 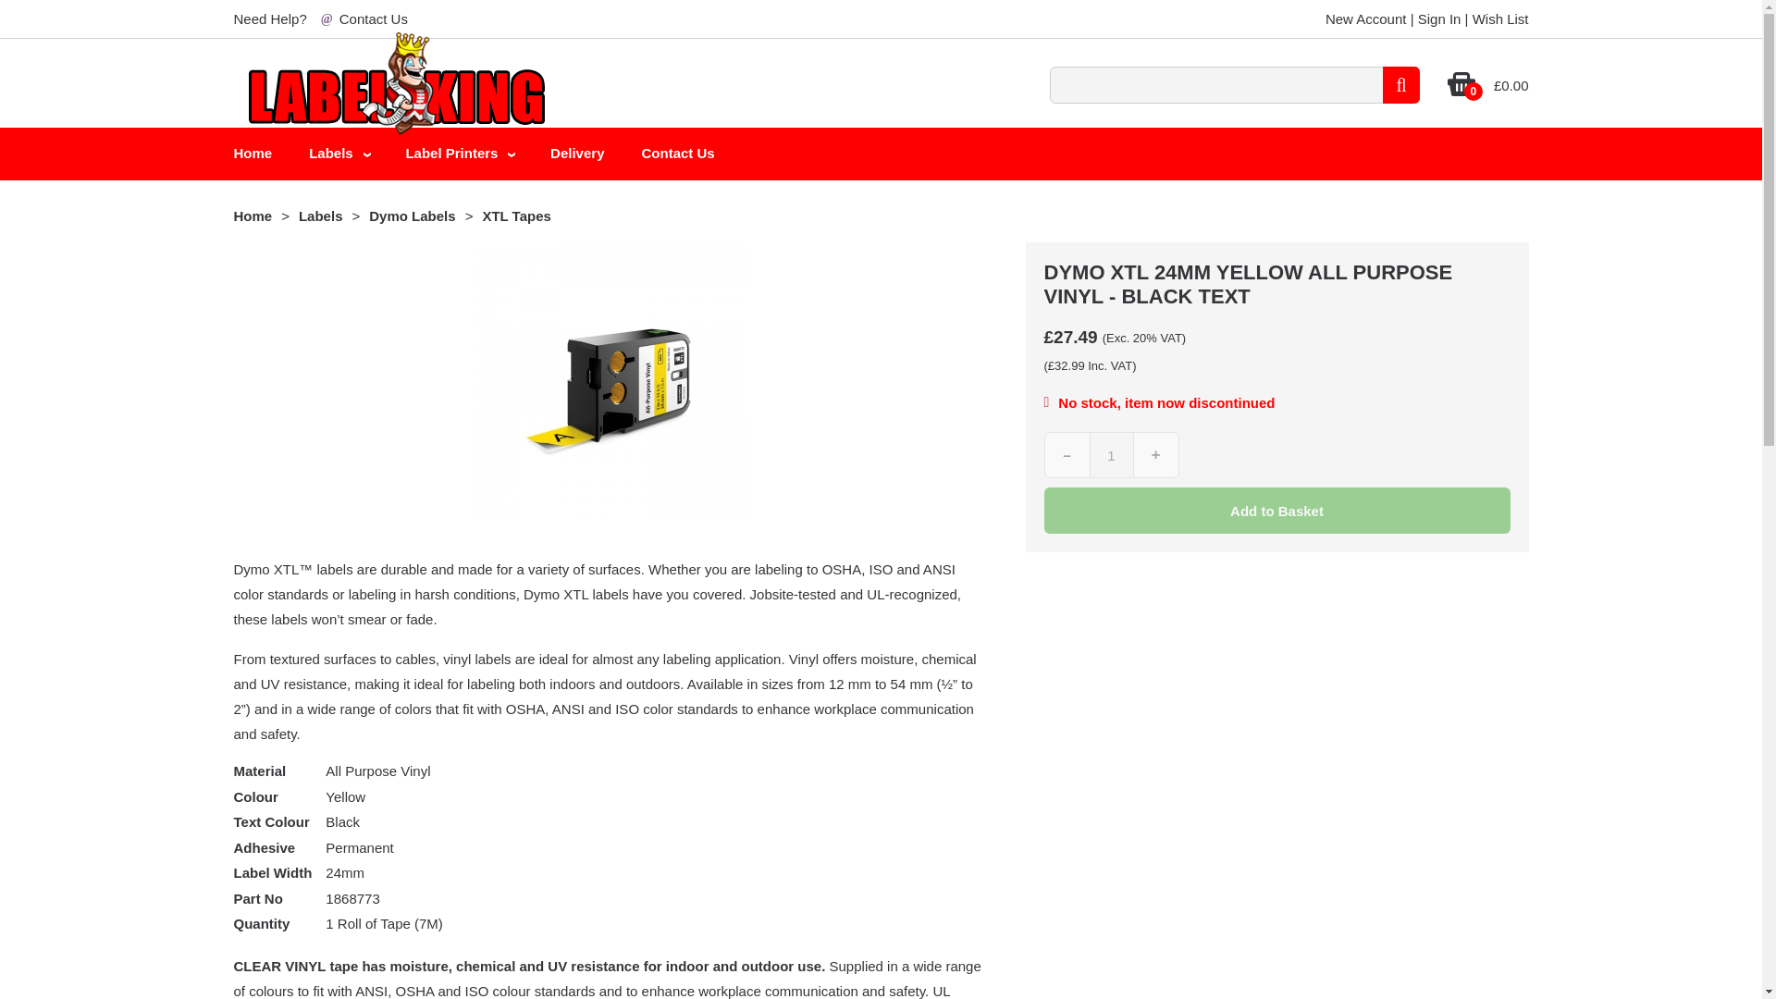 What do you see at coordinates (252, 215) in the screenshot?
I see `Home` at bounding box center [252, 215].